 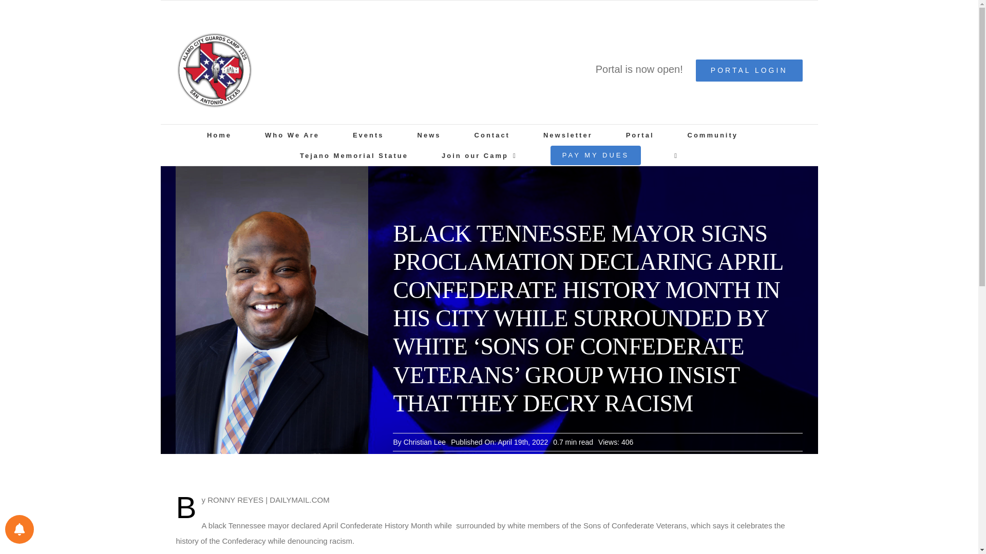 I want to click on Notifications preferences, so click(x=19, y=529).